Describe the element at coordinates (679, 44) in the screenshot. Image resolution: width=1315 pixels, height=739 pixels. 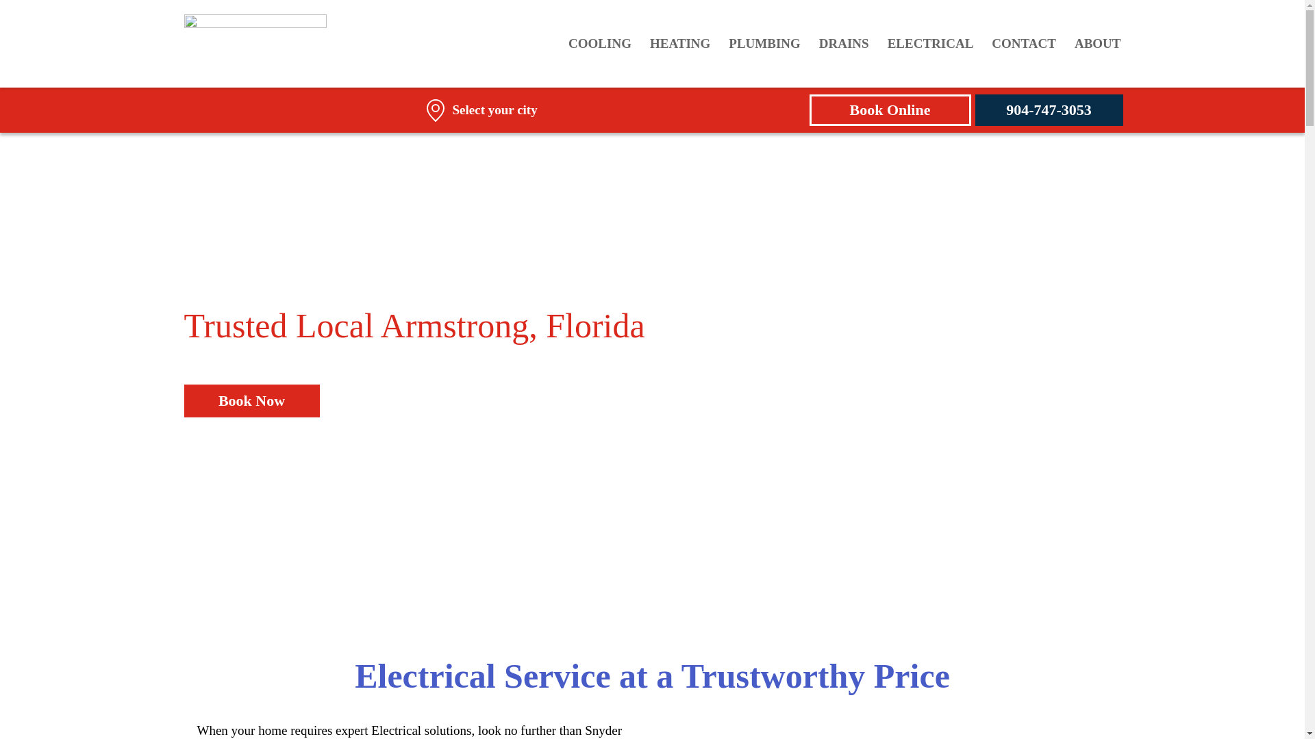
I see `HEATING` at that location.